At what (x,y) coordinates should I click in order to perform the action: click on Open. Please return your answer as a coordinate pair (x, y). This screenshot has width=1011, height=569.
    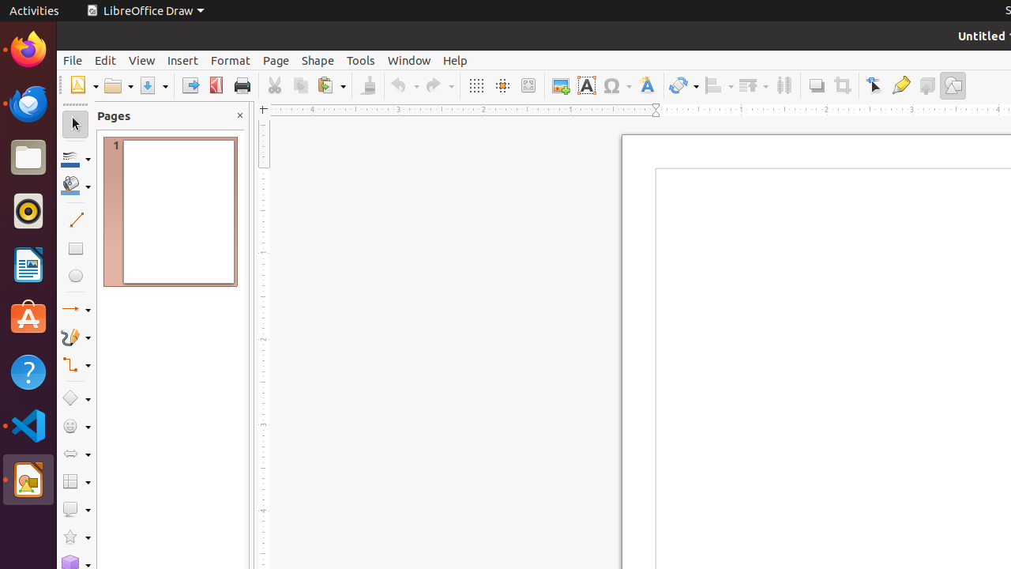
    Looking at the image, I should click on (118, 85).